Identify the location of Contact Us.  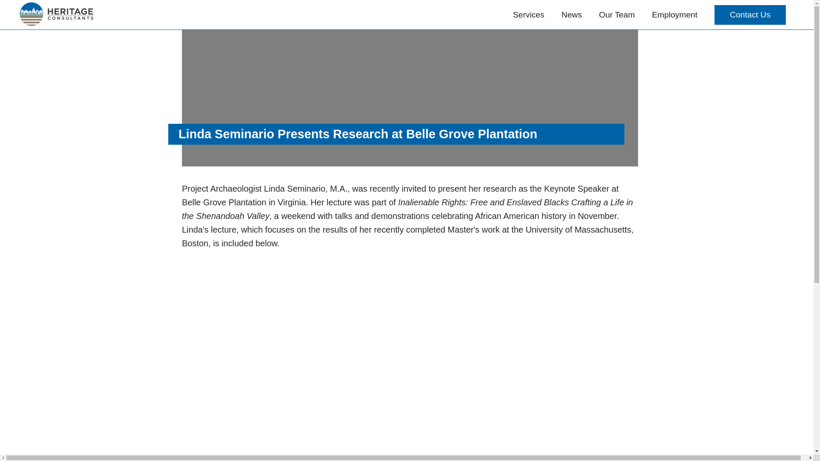
(750, 15).